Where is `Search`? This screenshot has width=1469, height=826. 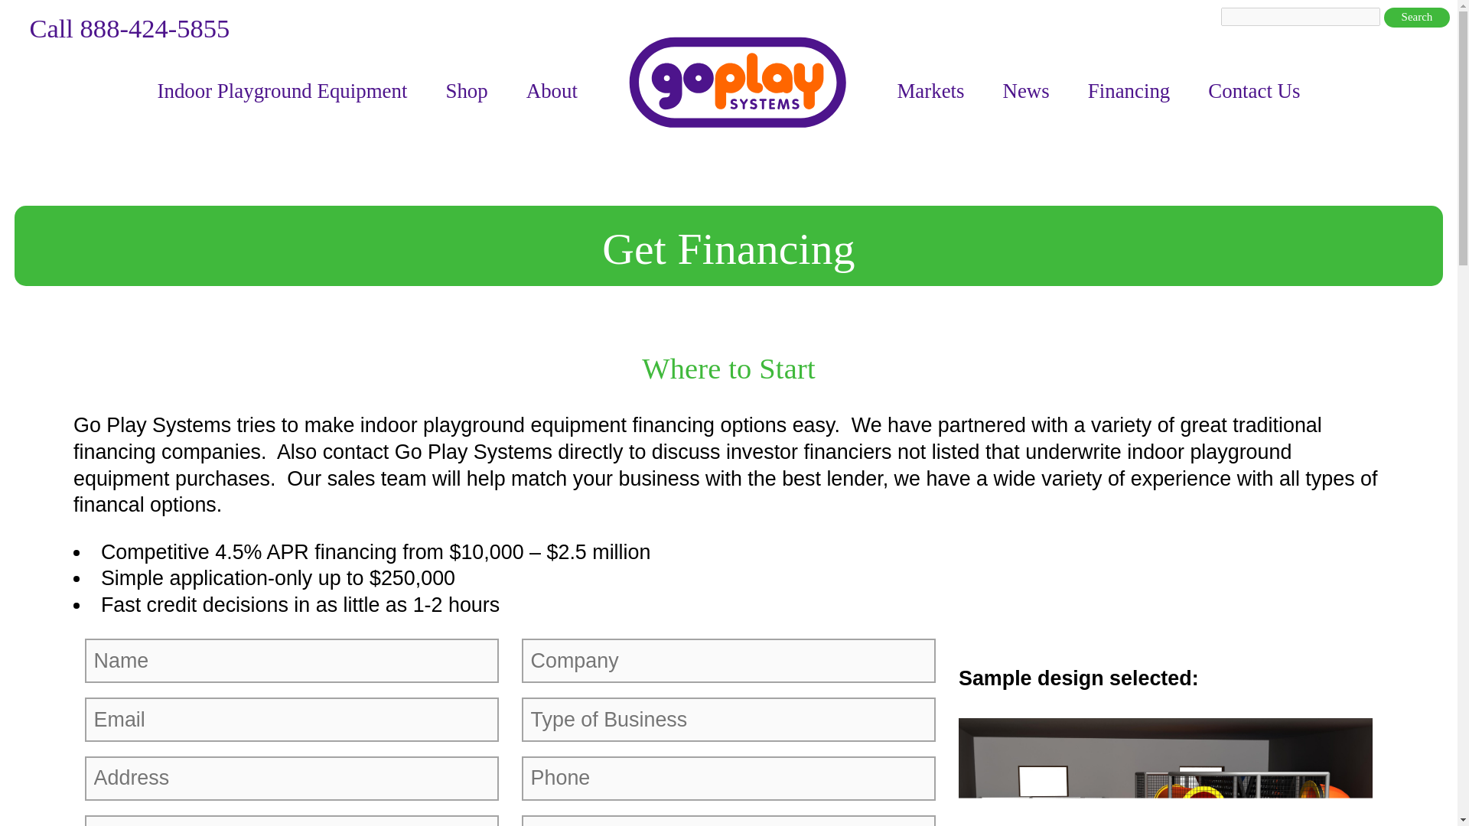
Search is located at coordinates (1417, 17).